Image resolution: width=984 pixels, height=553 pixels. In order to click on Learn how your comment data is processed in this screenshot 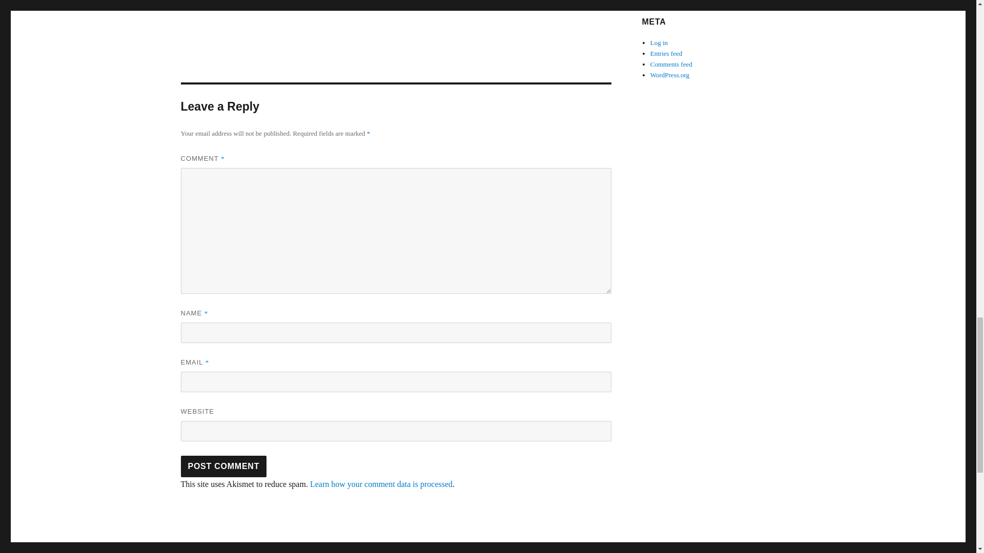, I will do `click(381, 484)`.